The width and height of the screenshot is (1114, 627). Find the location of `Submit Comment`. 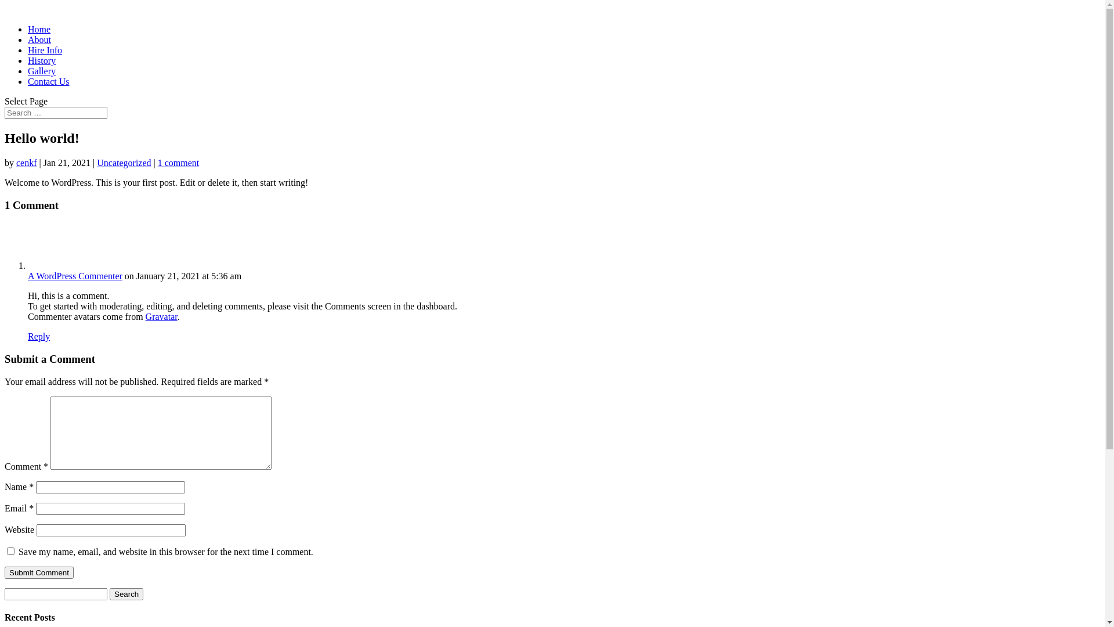

Submit Comment is located at coordinates (39, 572).